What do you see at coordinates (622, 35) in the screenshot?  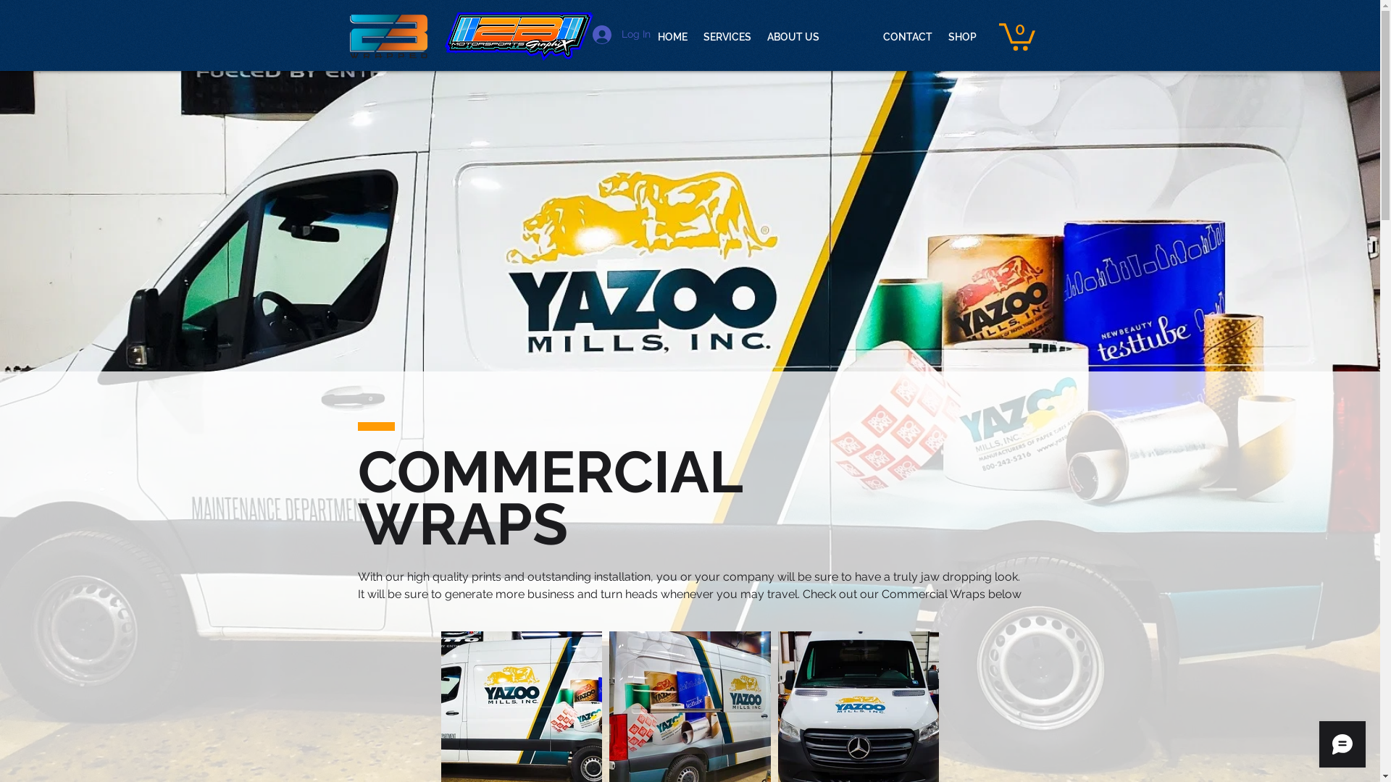 I see `Log In` at bounding box center [622, 35].